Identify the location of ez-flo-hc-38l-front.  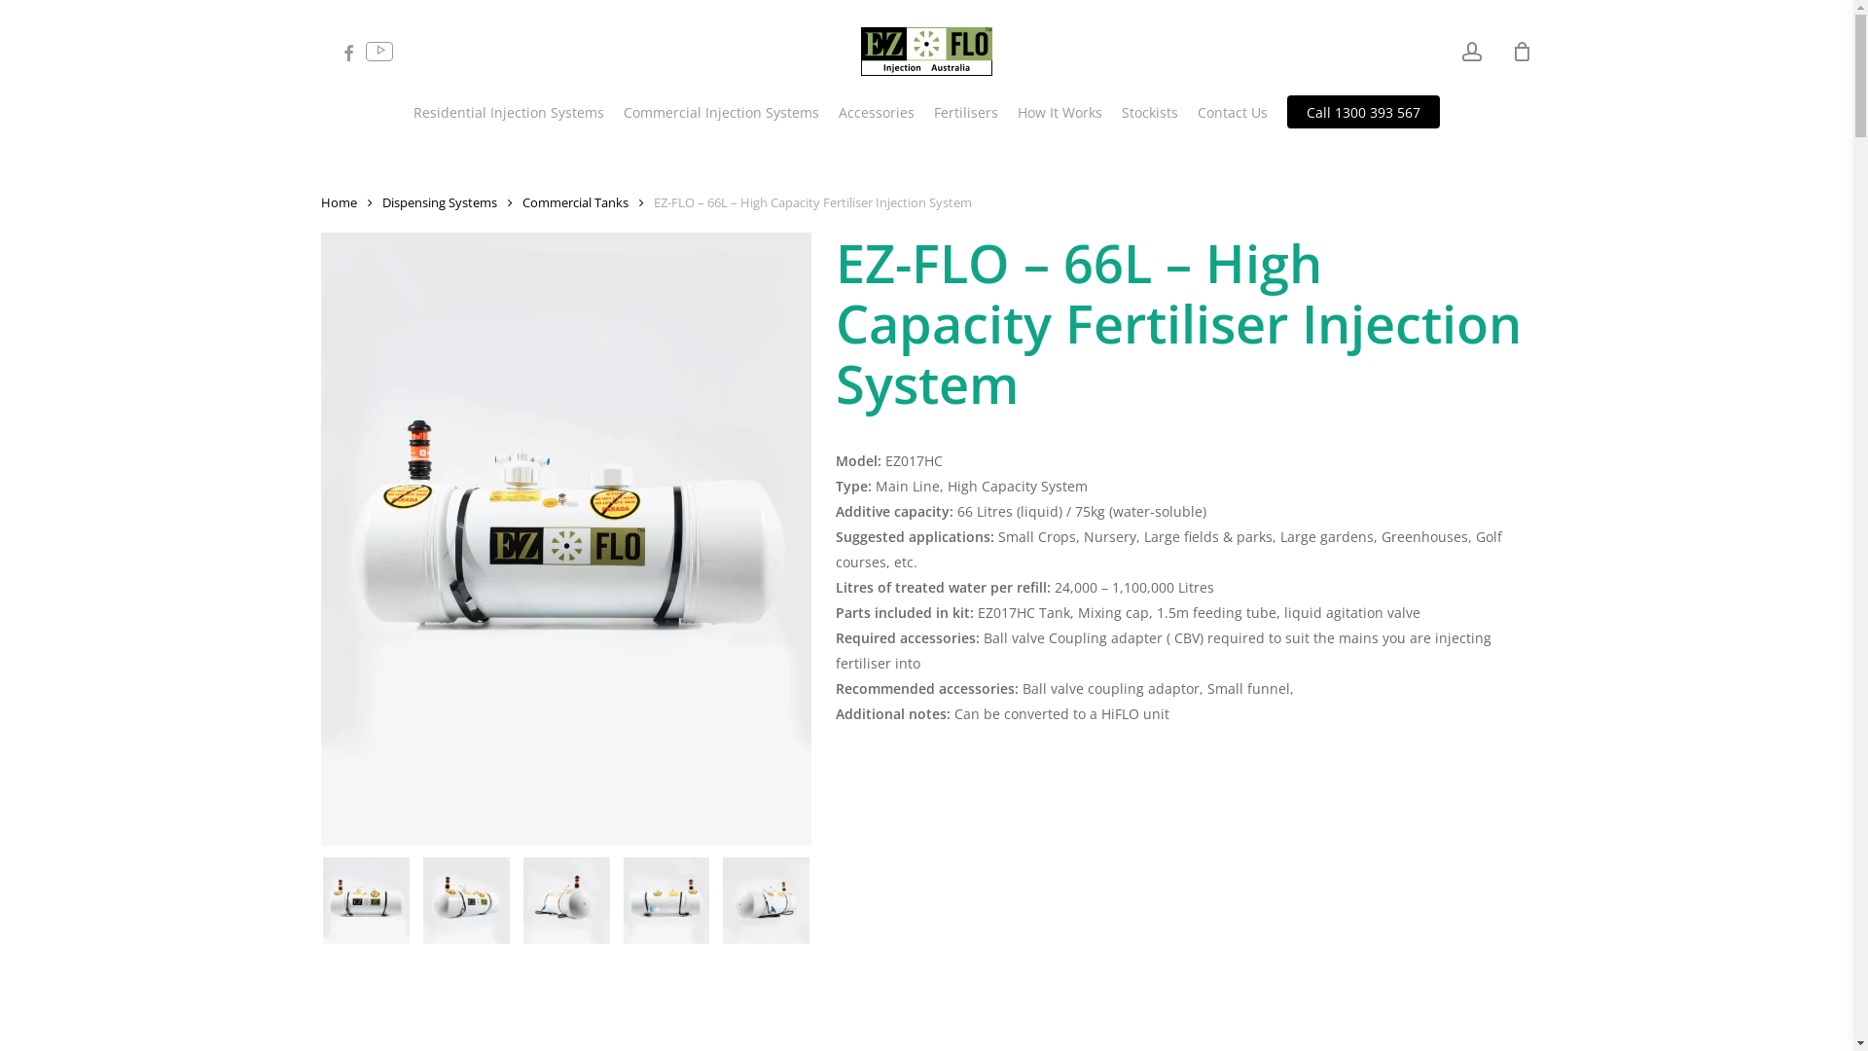
(566, 539).